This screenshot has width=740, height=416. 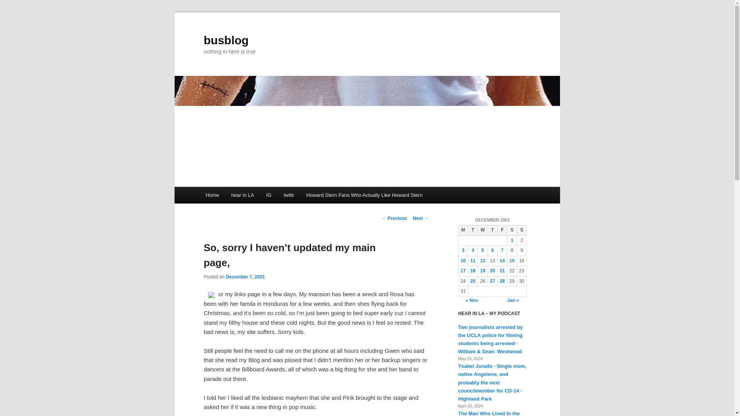 I want to click on December 7, 2001, so click(x=245, y=277).